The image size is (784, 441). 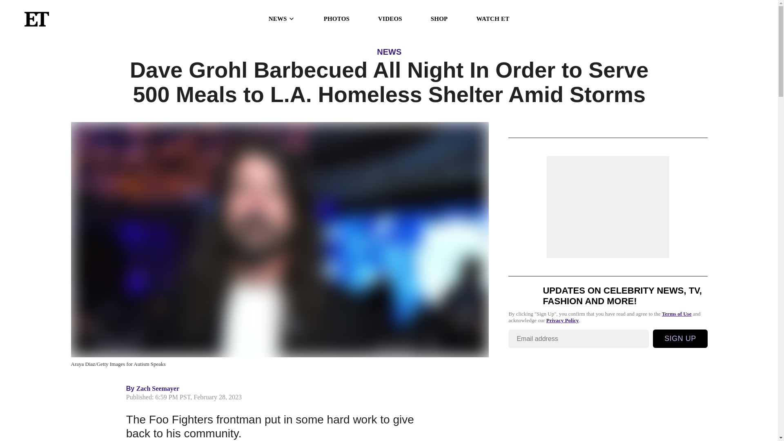 I want to click on SHOP, so click(x=439, y=19).